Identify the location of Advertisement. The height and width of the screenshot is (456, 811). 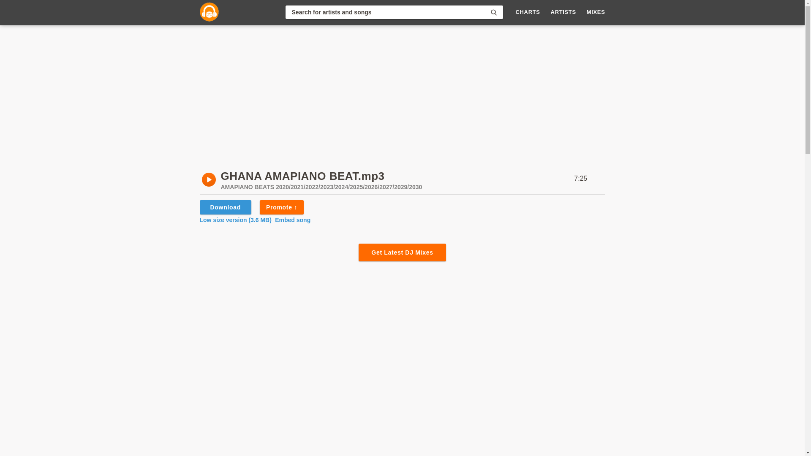
(402, 439).